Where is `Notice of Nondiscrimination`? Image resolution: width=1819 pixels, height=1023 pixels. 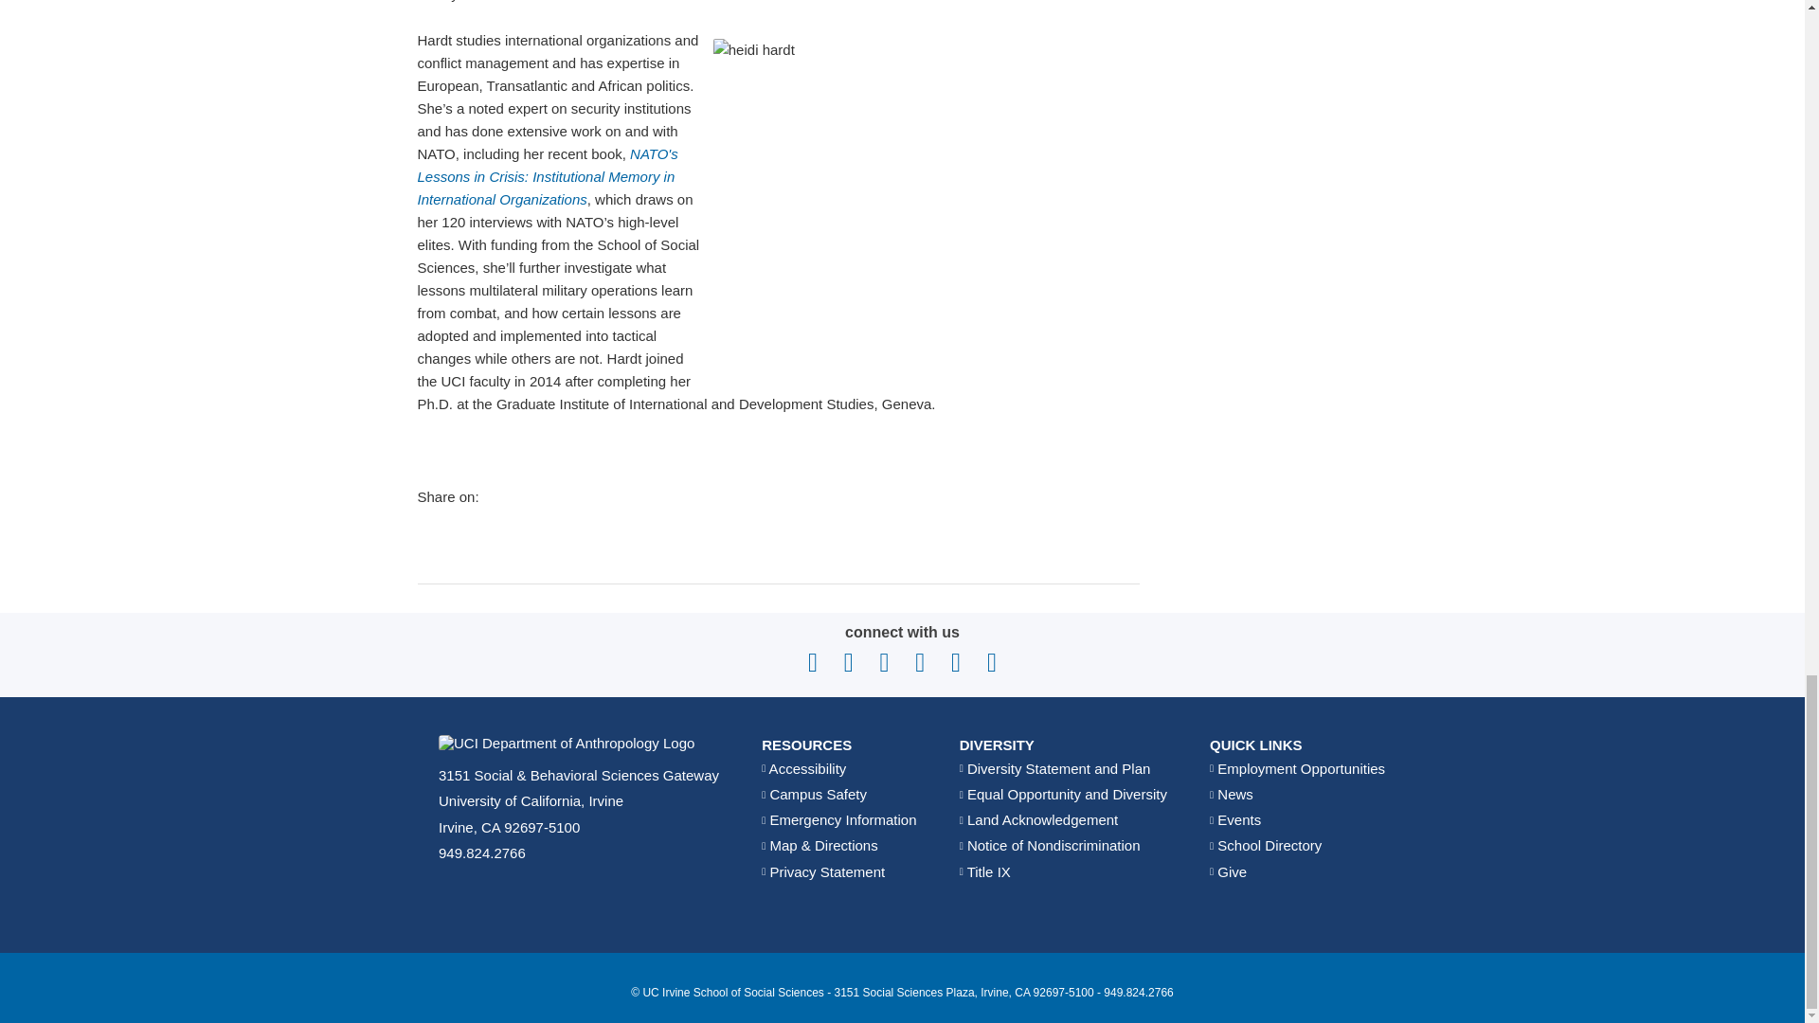
Notice of Nondiscrimination is located at coordinates (1050, 845).